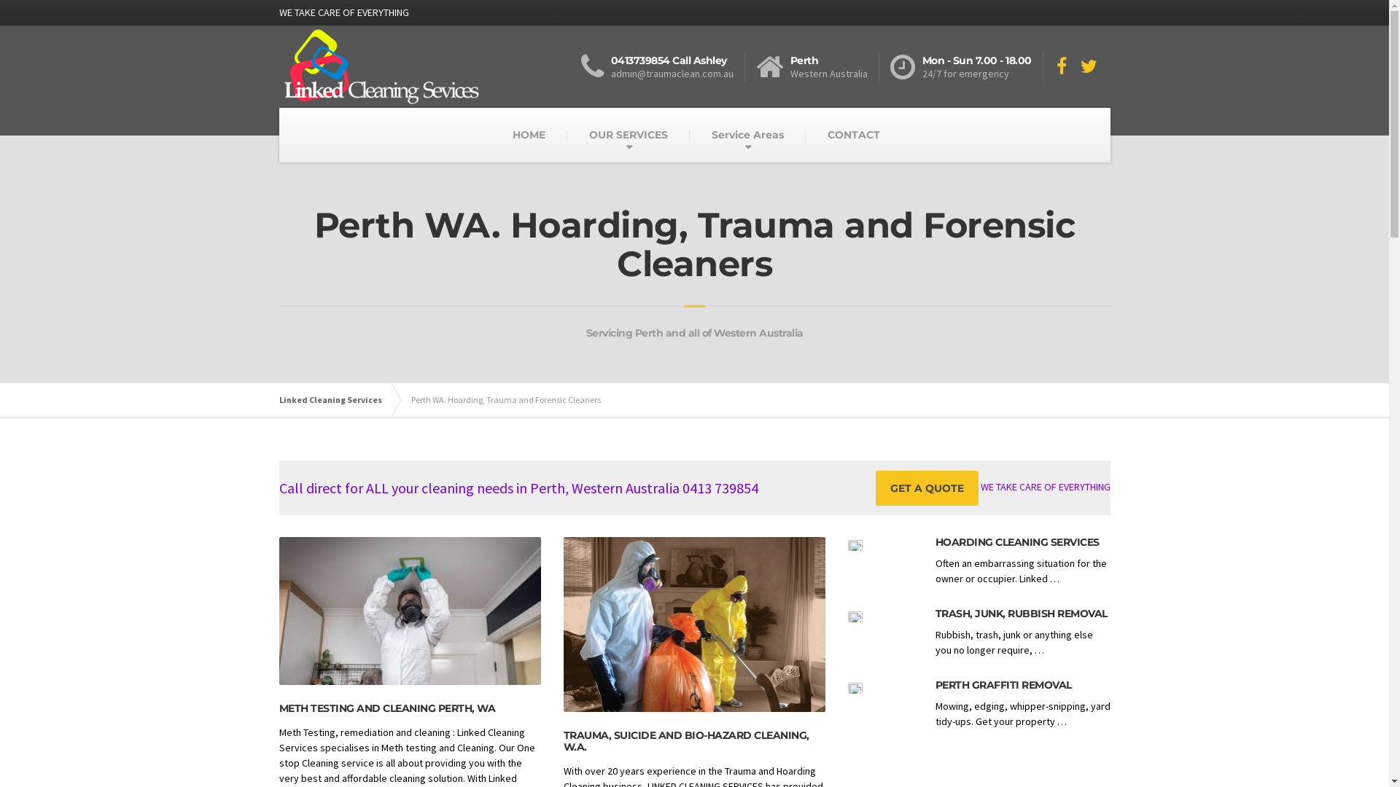 The width and height of the screenshot is (1400, 787). What do you see at coordinates (685, 740) in the screenshot?
I see `TRAUMA, SUICIDE AND BIO-HAZARD CLEANING, W.A.` at bounding box center [685, 740].